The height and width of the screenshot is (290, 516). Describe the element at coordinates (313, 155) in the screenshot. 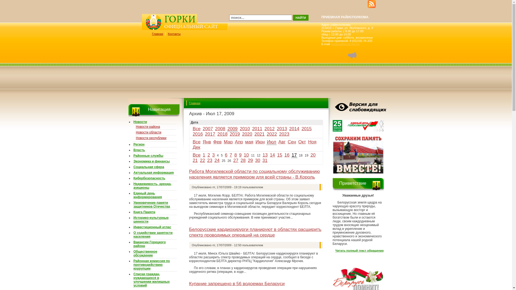

I see `20` at that location.